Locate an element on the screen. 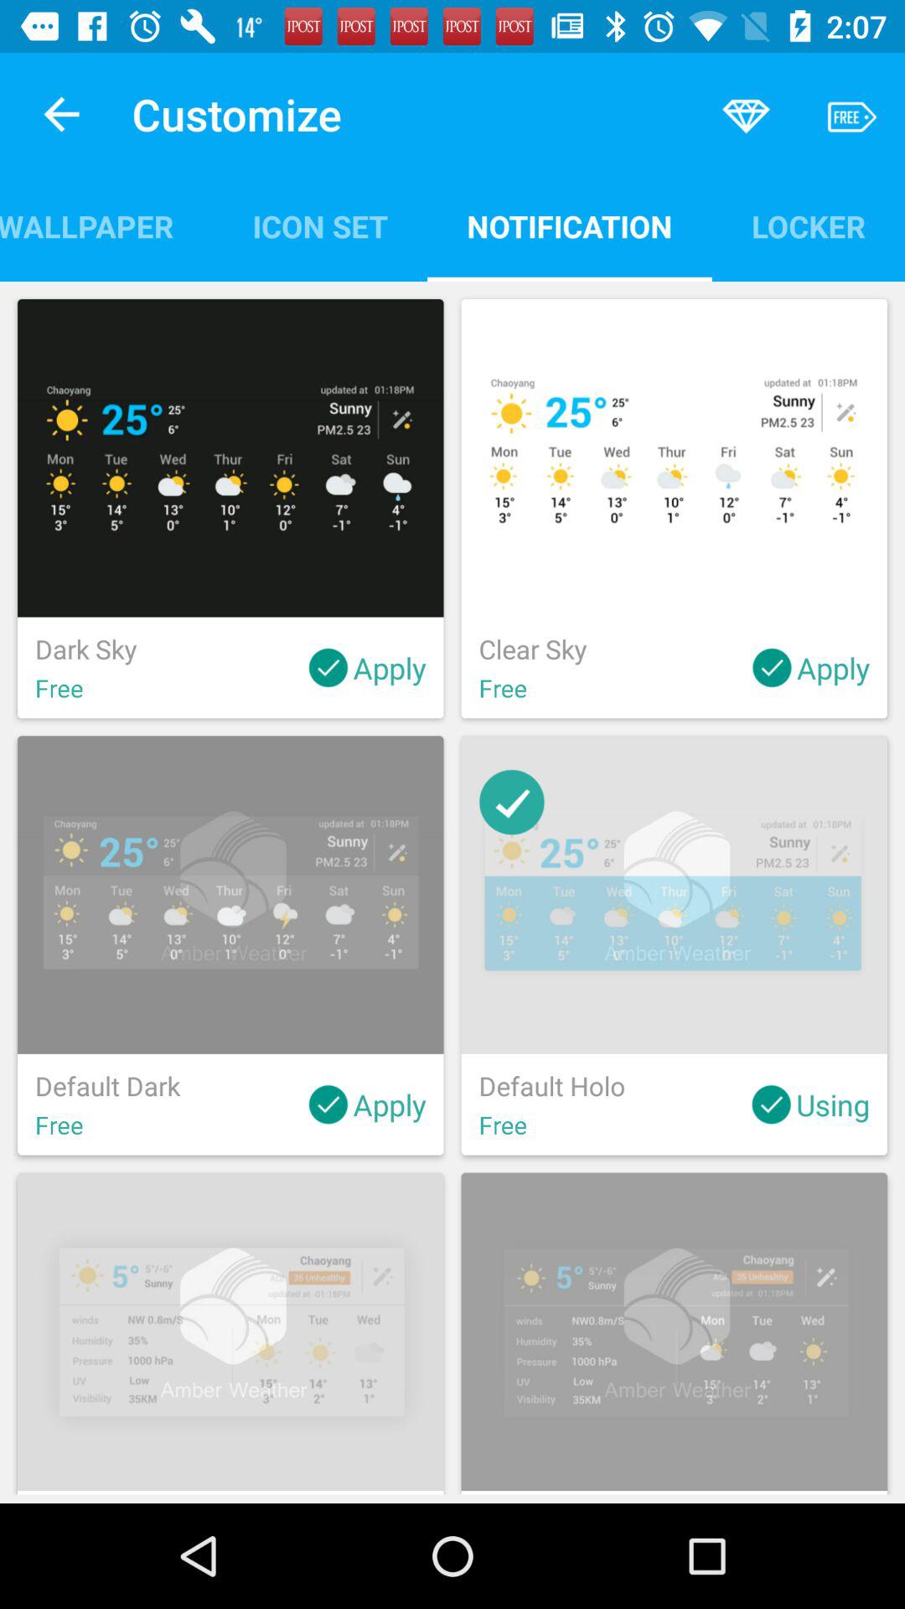 The image size is (905, 1609). click on first pic in second row is located at coordinates (230, 945).